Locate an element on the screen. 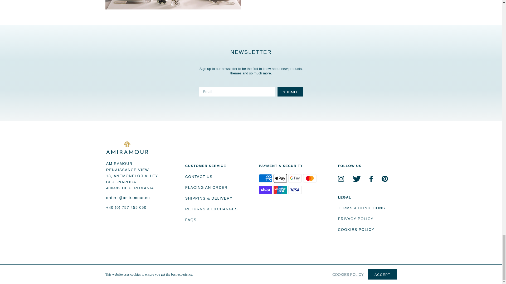 This screenshot has width=506, height=284. Shop Pay is located at coordinates (265, 190).